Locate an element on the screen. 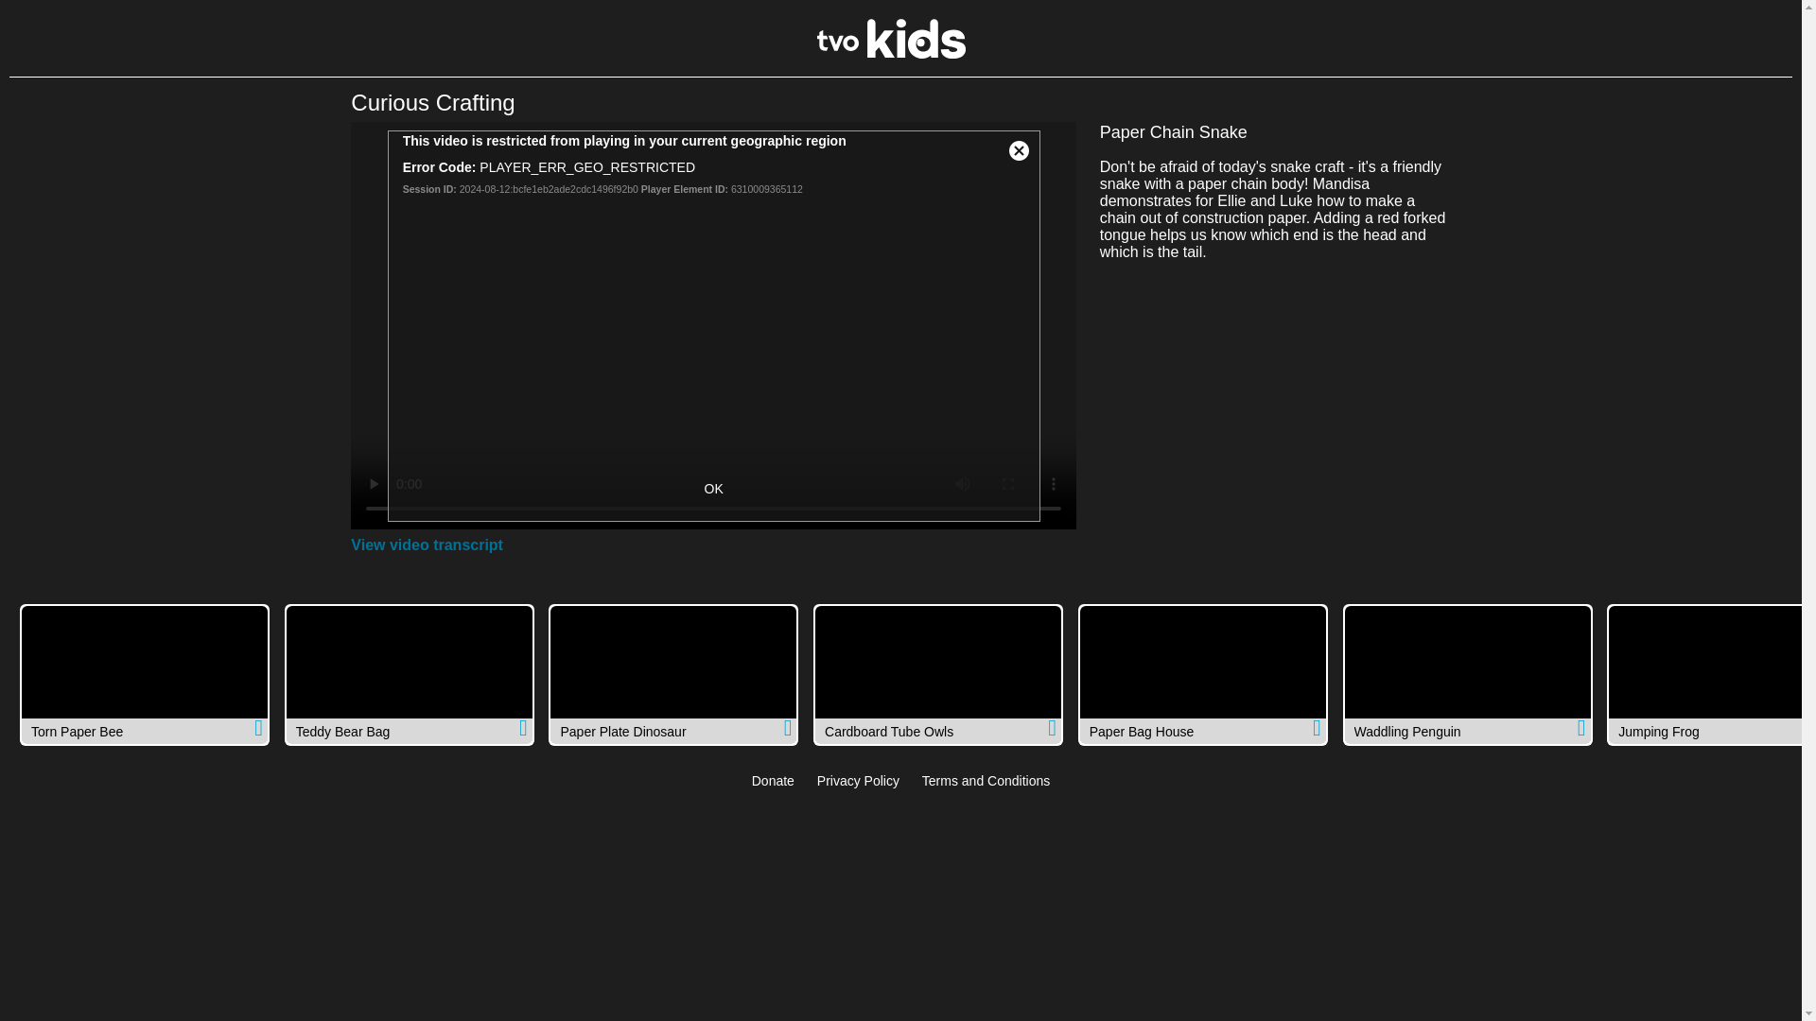  OK is located at coordinates (713, 490).